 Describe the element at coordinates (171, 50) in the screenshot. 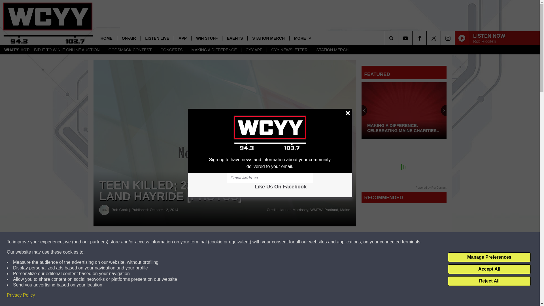

I see `CONCERTS` at that location.